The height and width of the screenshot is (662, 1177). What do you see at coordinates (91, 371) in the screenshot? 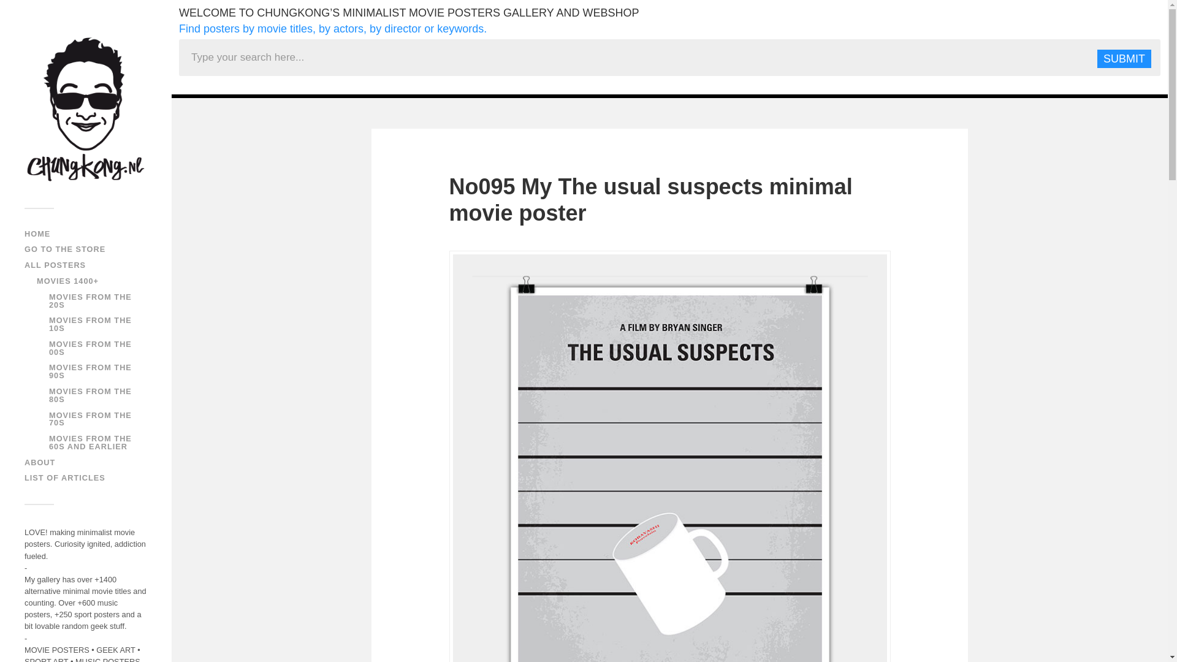
I see `MOVIES FROM THE 90S` at bounding box center [91, 371].